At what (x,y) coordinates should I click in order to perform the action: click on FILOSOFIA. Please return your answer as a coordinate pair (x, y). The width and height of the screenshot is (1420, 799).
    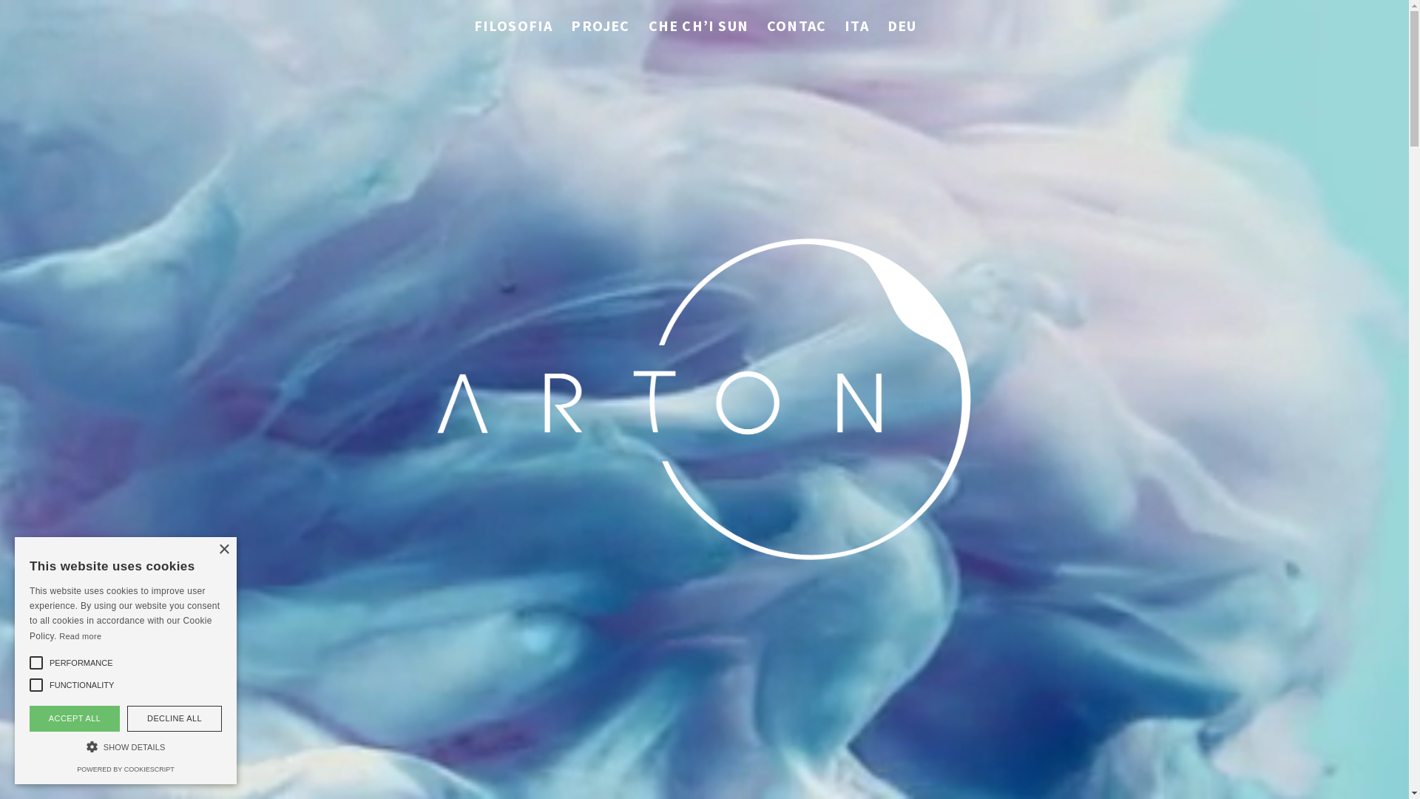
    Looking at the image, I should click on (513, 26).